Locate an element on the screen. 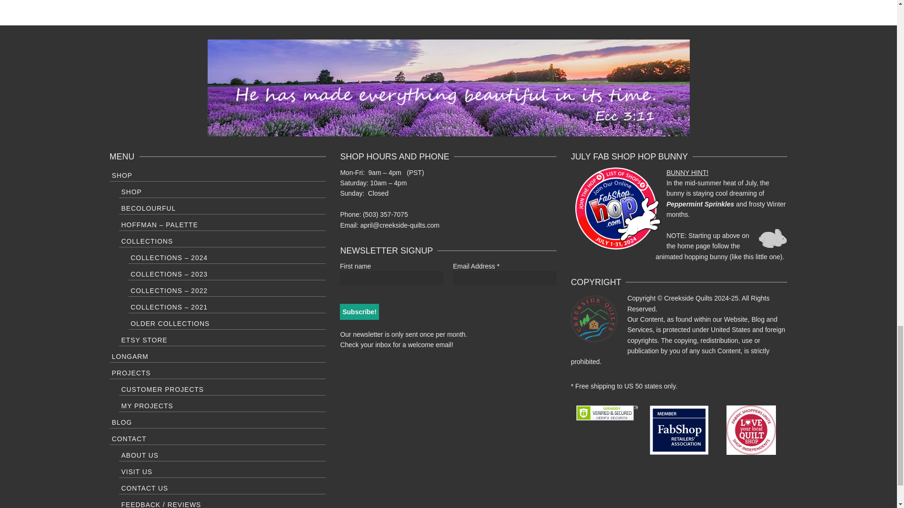 The height and width of the screenshot is (508, 904). Subscribe! is located at coordinates (359, 311).